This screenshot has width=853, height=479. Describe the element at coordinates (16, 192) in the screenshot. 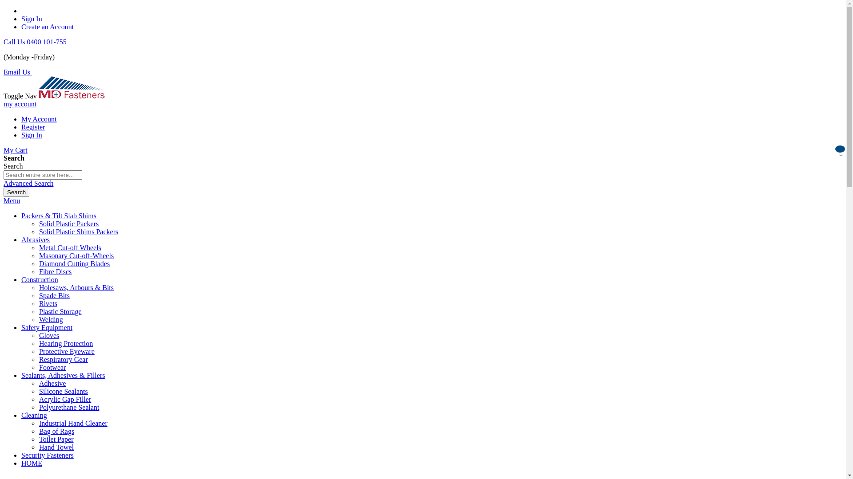

I see `Search` at that location.